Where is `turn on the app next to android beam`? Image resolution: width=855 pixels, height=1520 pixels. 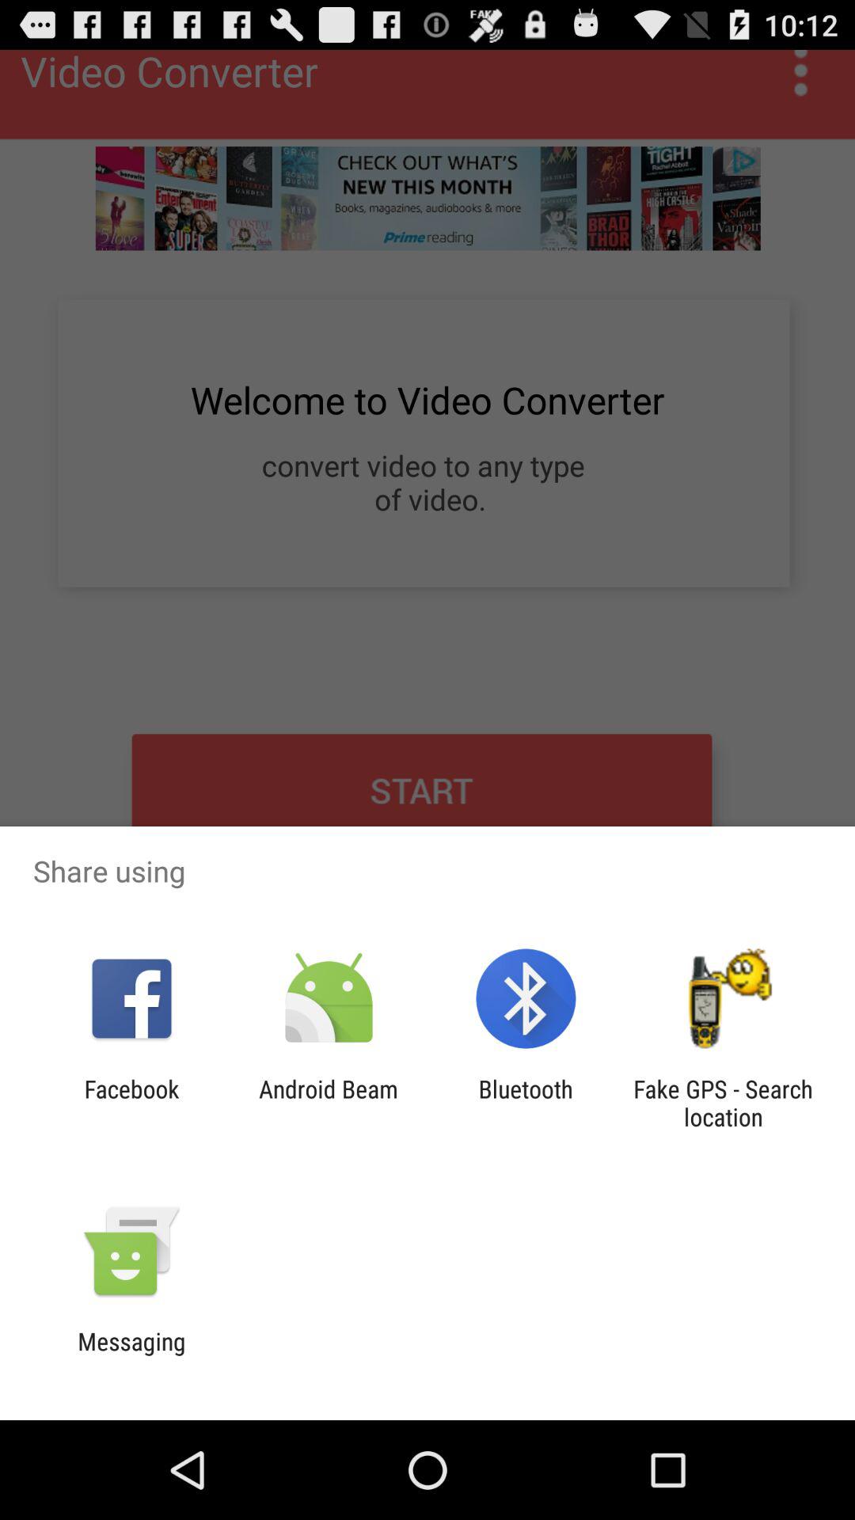 turn on the app next to android beam is located at coordinates (131, 1103).